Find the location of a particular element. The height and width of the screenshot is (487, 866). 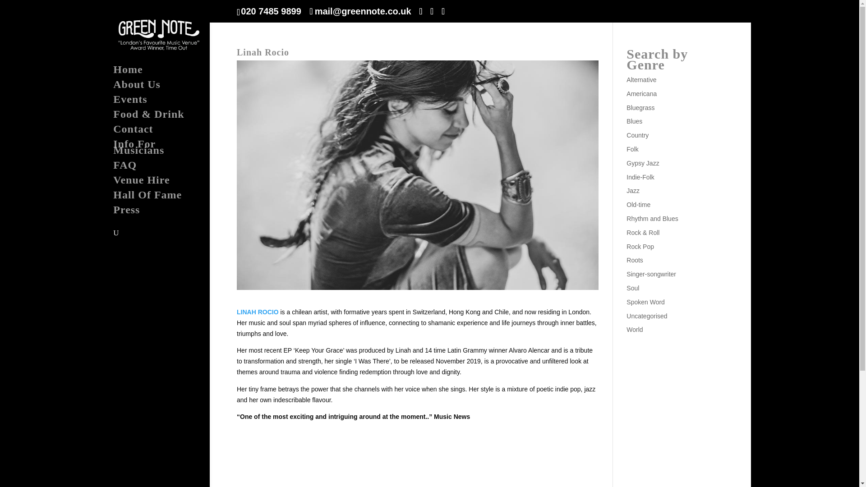

Indie-Folk is located at coordinates (640, 177).